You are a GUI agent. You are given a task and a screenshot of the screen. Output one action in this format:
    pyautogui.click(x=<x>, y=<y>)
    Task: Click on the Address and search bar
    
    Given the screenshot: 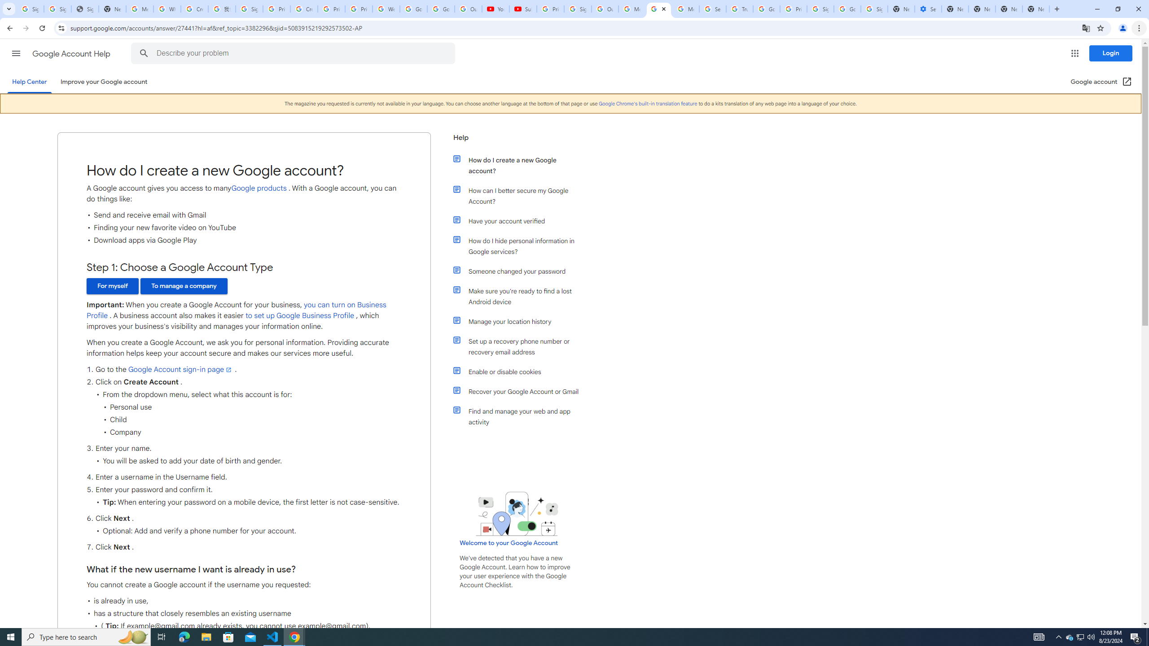 What is the action you would take?
    pyautogui.click(x=574, y=28)
    